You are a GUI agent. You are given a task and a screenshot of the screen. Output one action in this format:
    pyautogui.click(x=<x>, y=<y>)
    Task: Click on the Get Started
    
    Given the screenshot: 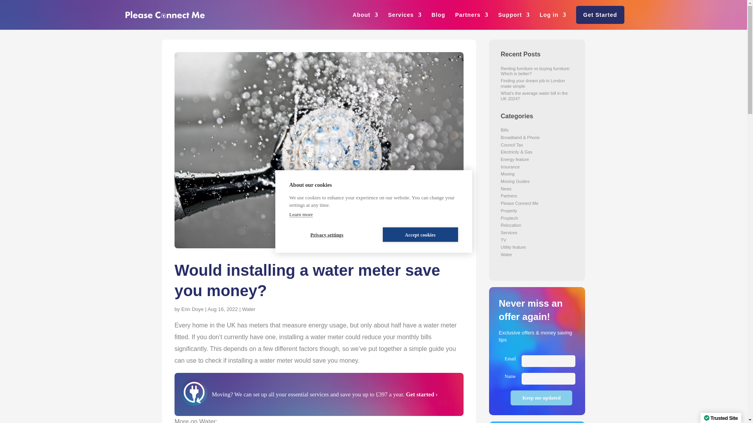 What is the action you would take?
    pyautogui.click(x=600, y=15)
    